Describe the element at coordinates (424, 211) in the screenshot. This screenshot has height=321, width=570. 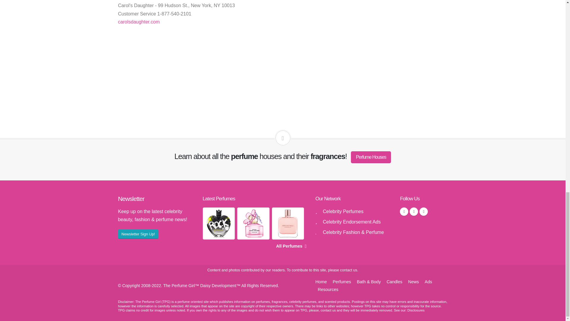
I see `Pinterest` at that location.